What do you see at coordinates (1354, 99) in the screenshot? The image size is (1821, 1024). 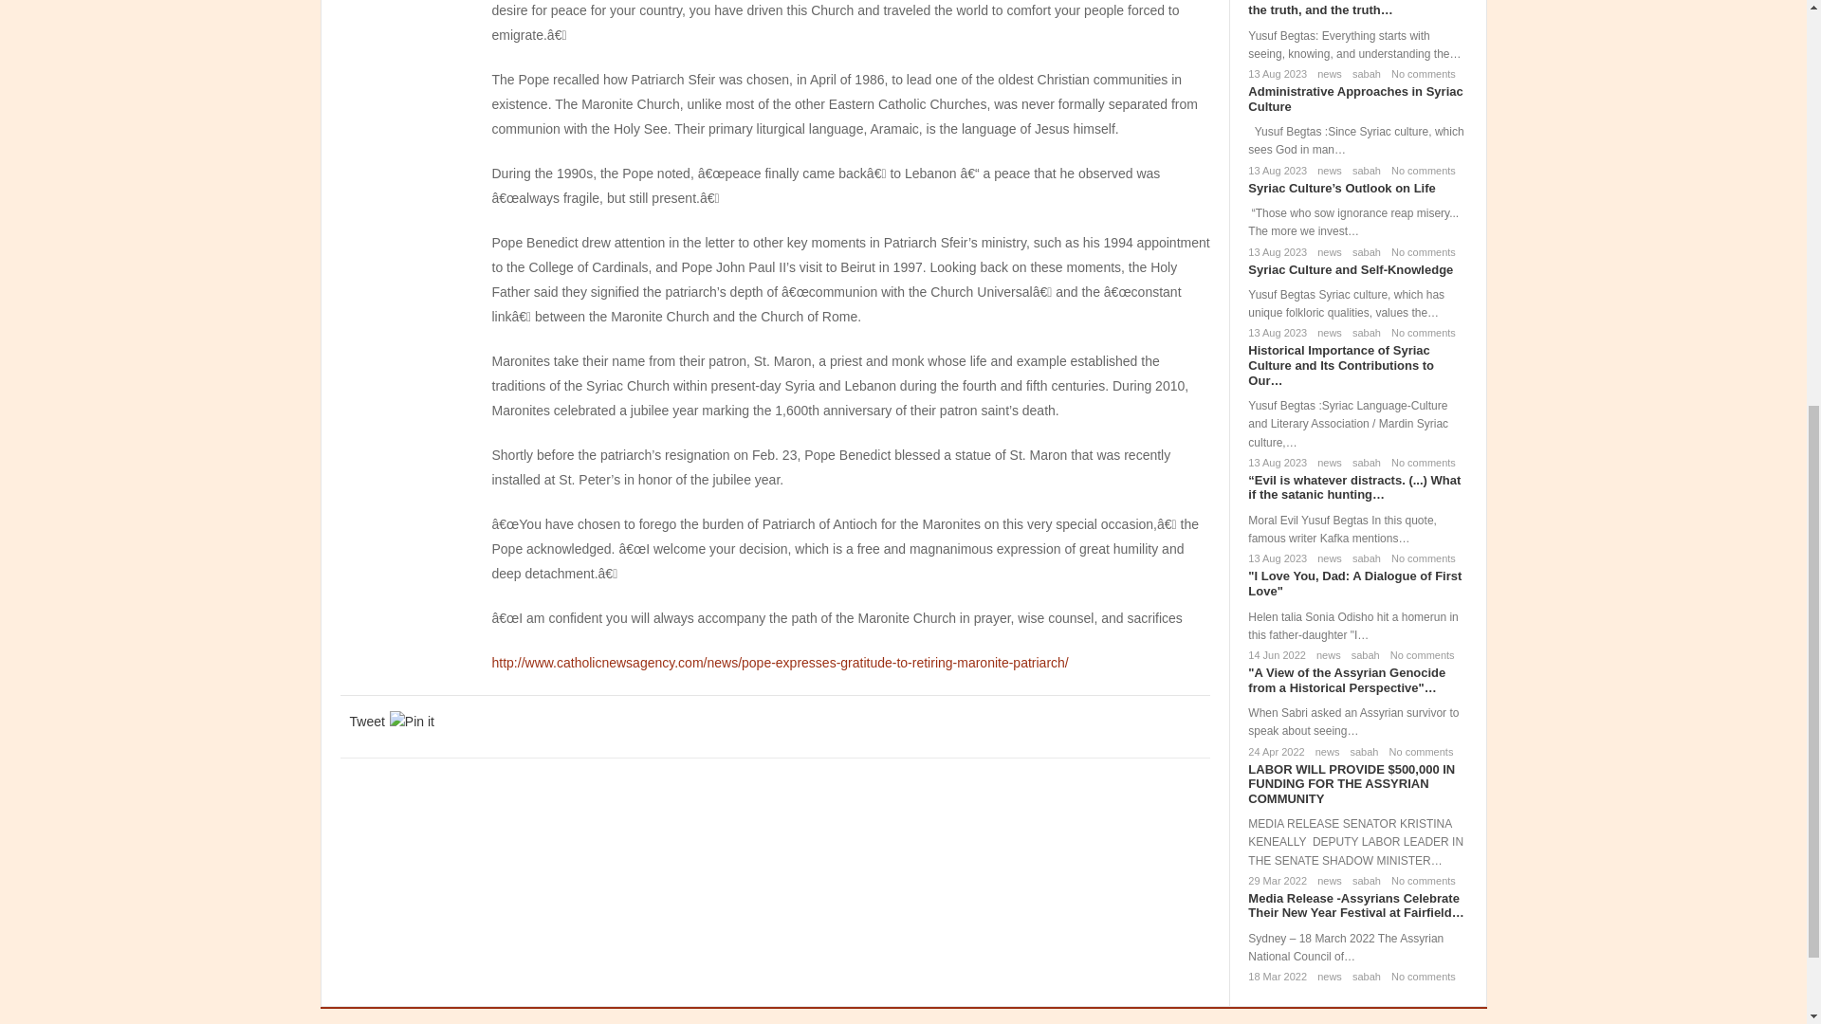 I see `Administrative Approaches in Syriac Culture` at bounding box center [1354, 99].